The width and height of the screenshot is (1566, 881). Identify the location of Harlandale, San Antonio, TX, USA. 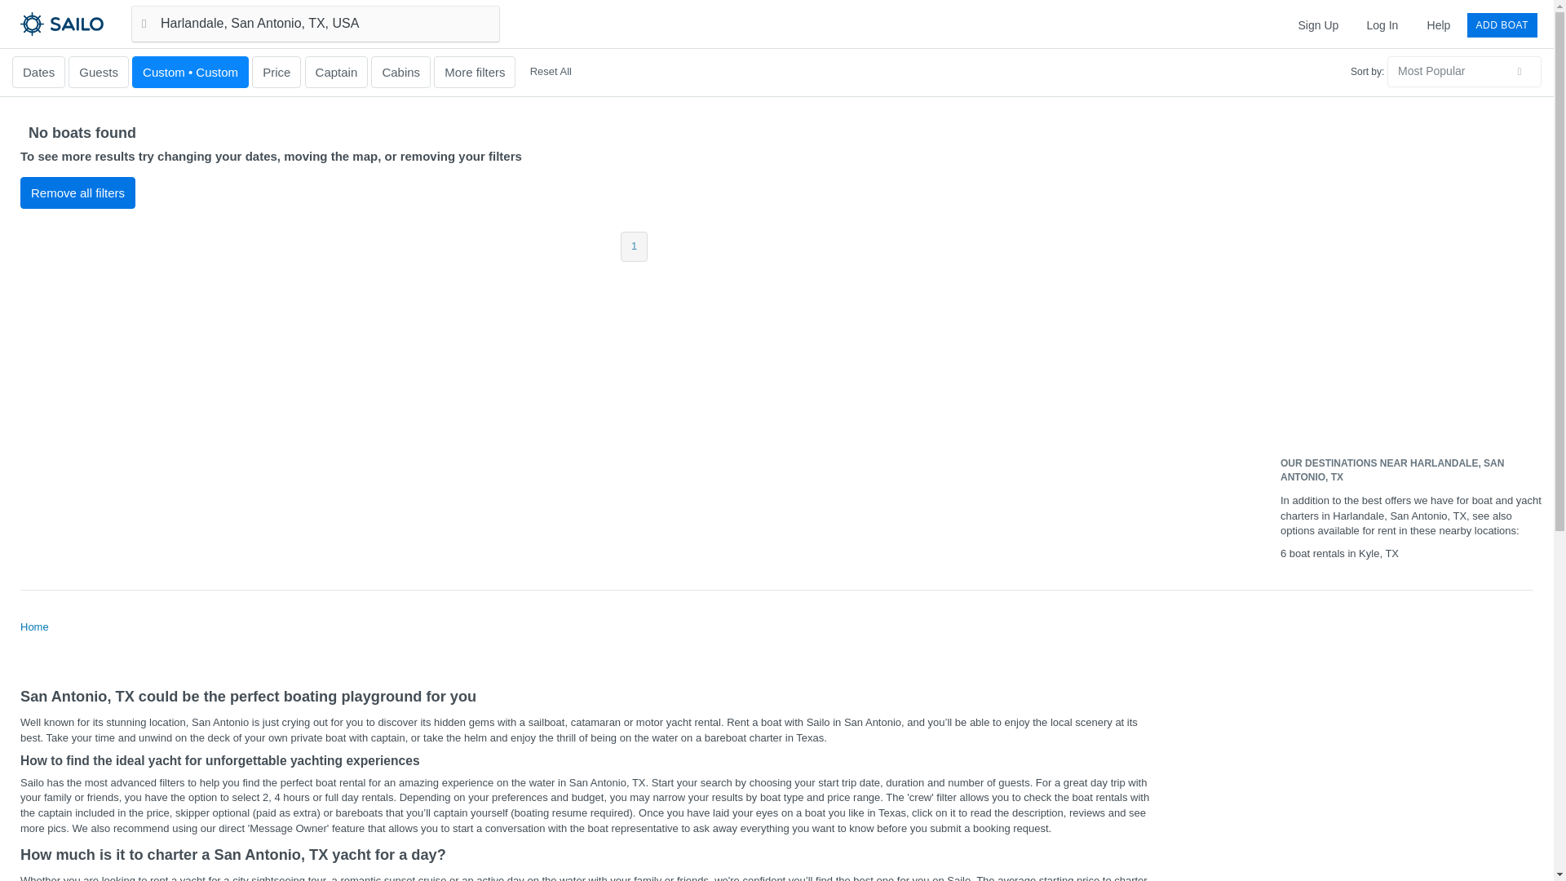
(315, 23).